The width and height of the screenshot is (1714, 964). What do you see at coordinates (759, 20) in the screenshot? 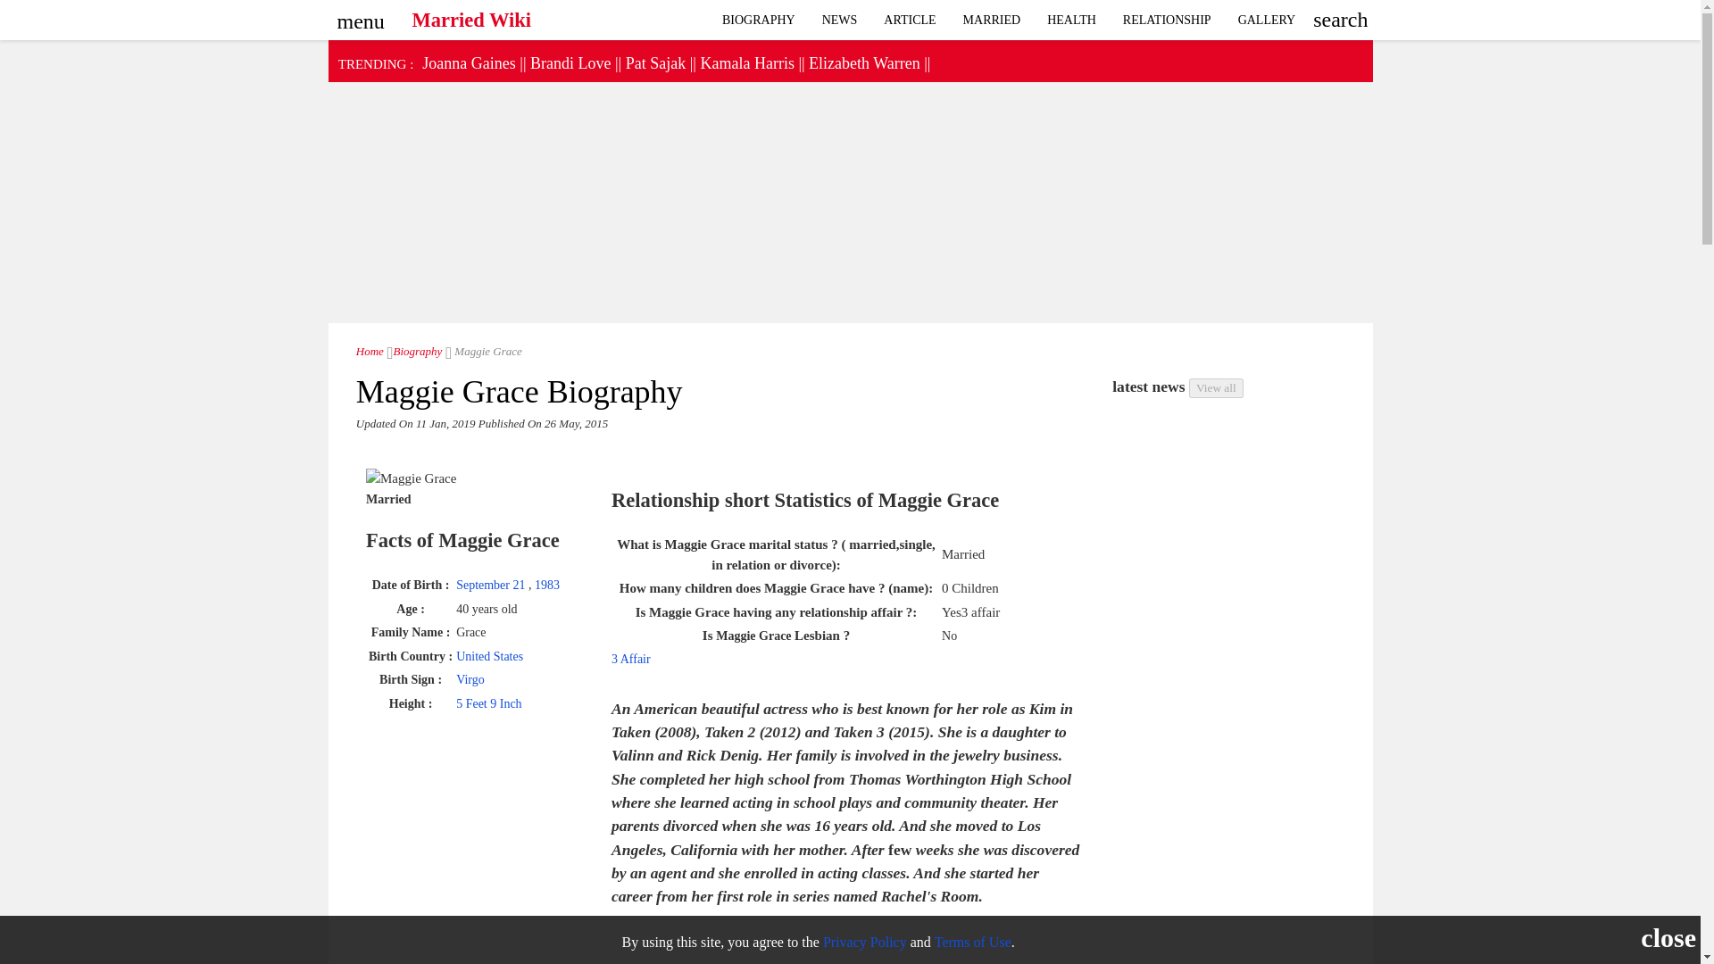
I see `Biography` at bounding box center [759, 20].